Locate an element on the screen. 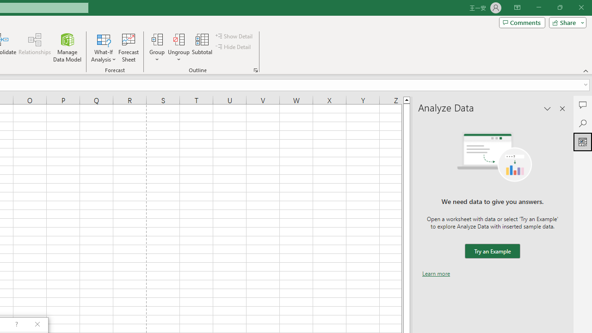 The image size is (592, 333). Manage Data Model is located at coordinates (68, 47).